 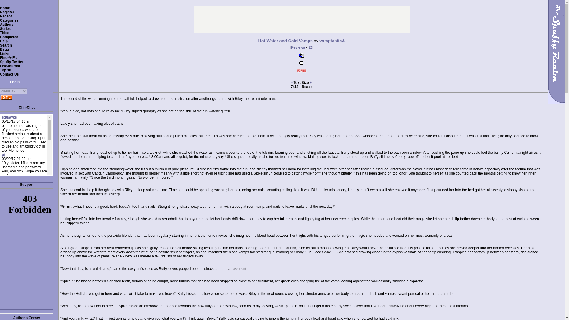 I want to click on Login, so click(x=12, y=82).